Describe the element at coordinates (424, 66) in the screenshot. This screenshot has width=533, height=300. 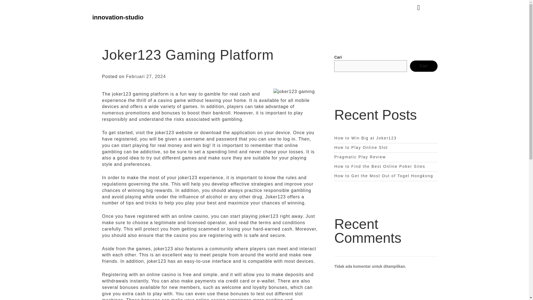
I see `Cari` at that location.